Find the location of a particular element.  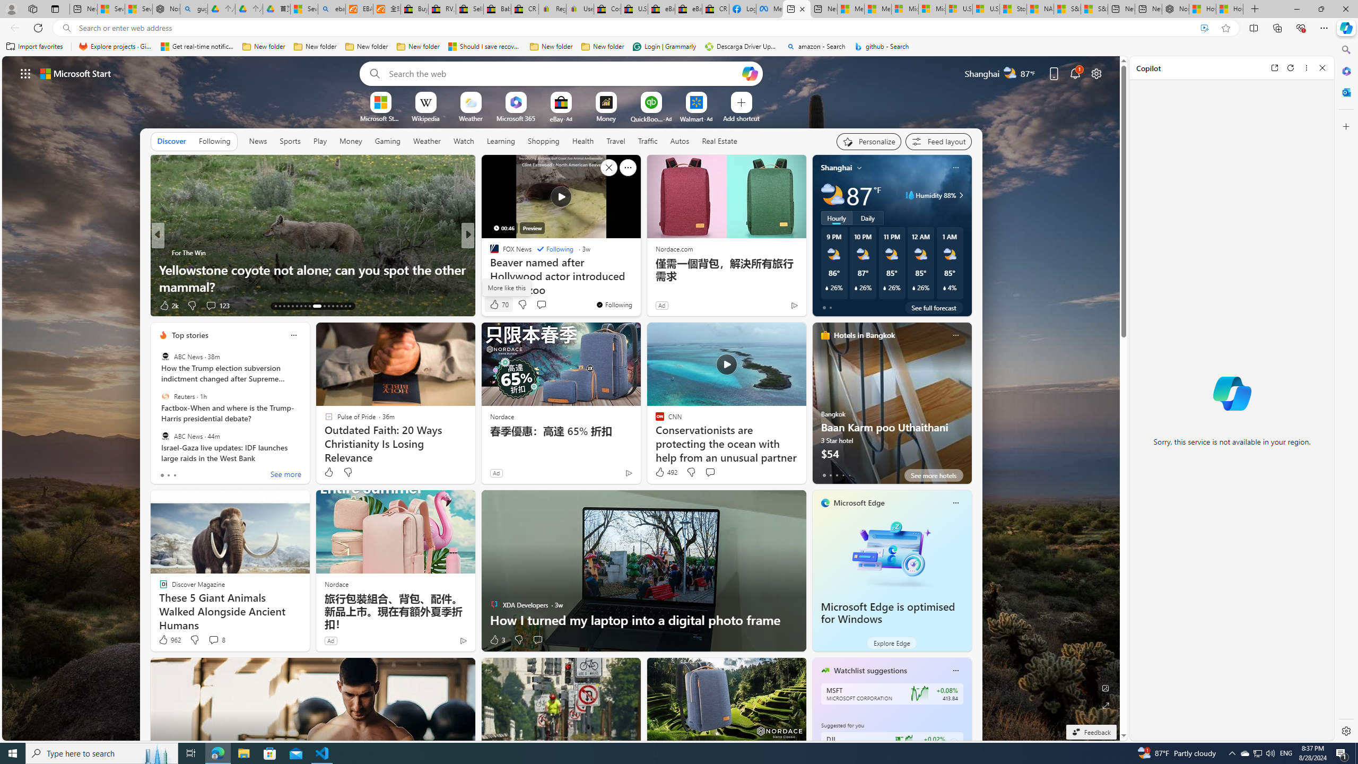

Expand background is located at coordinates (1106, 706).